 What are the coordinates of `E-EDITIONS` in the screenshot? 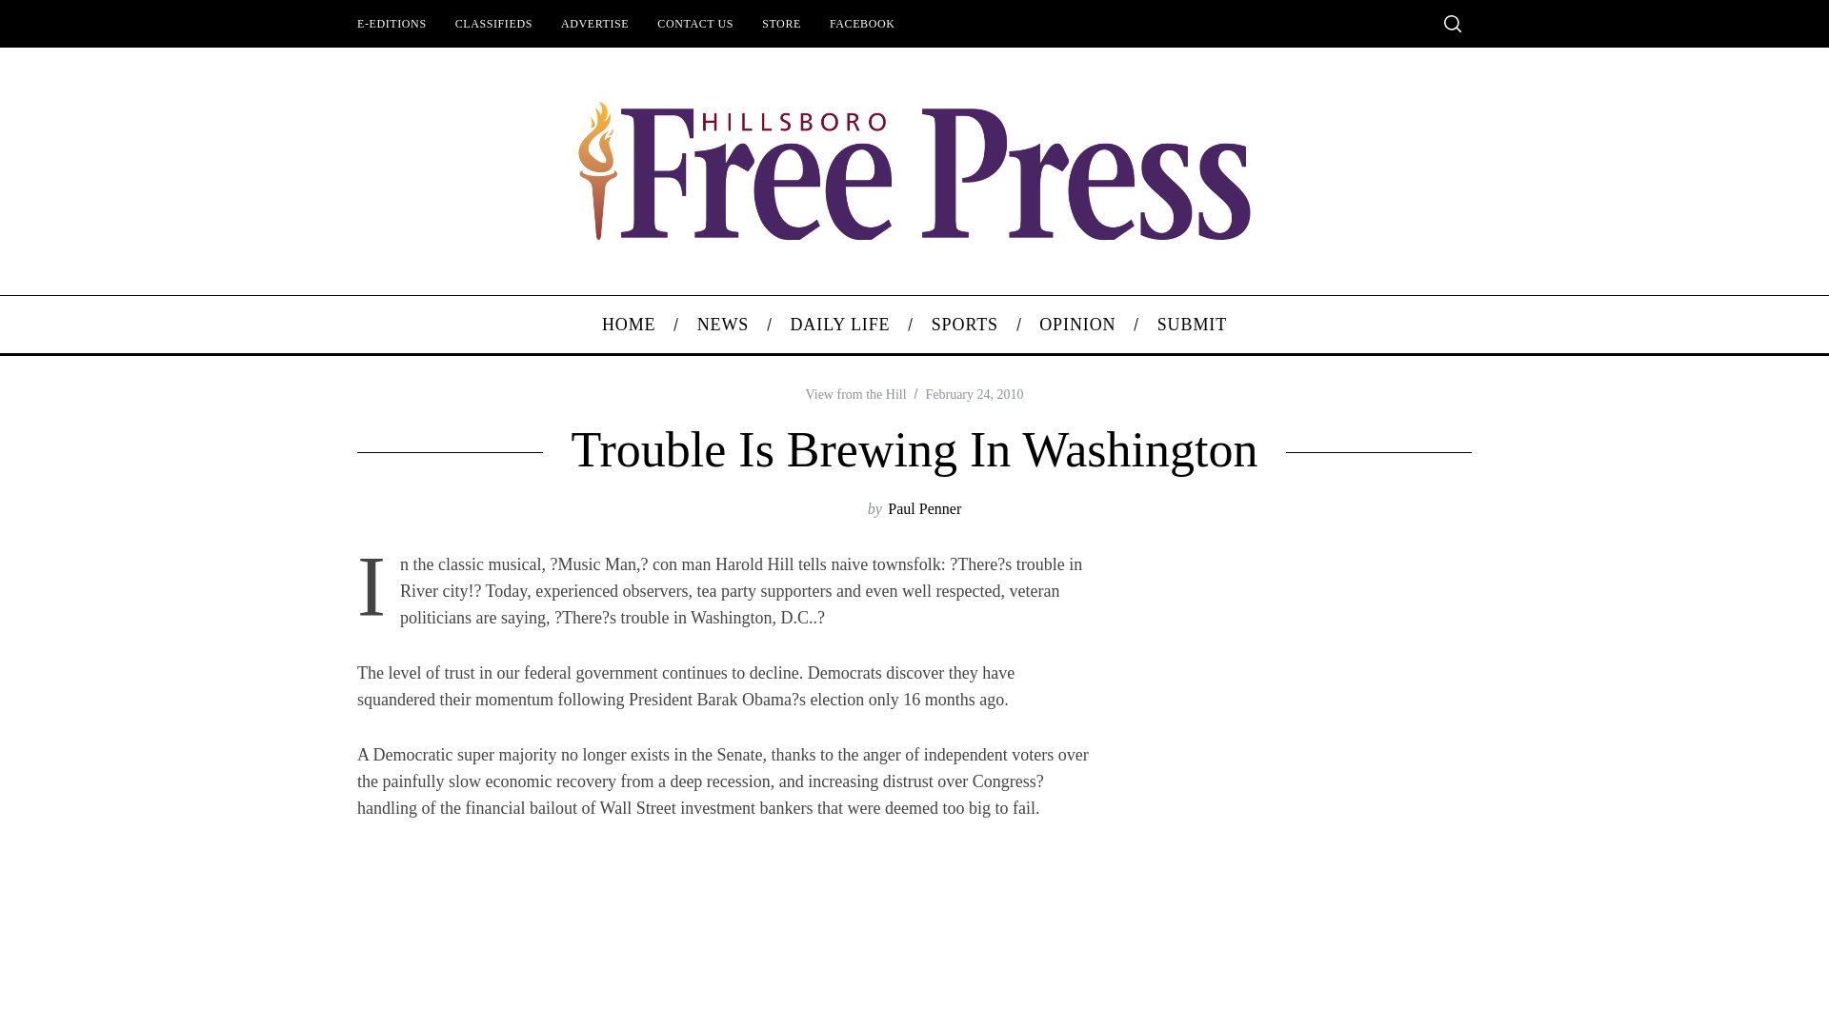 It's located at (392, 23).